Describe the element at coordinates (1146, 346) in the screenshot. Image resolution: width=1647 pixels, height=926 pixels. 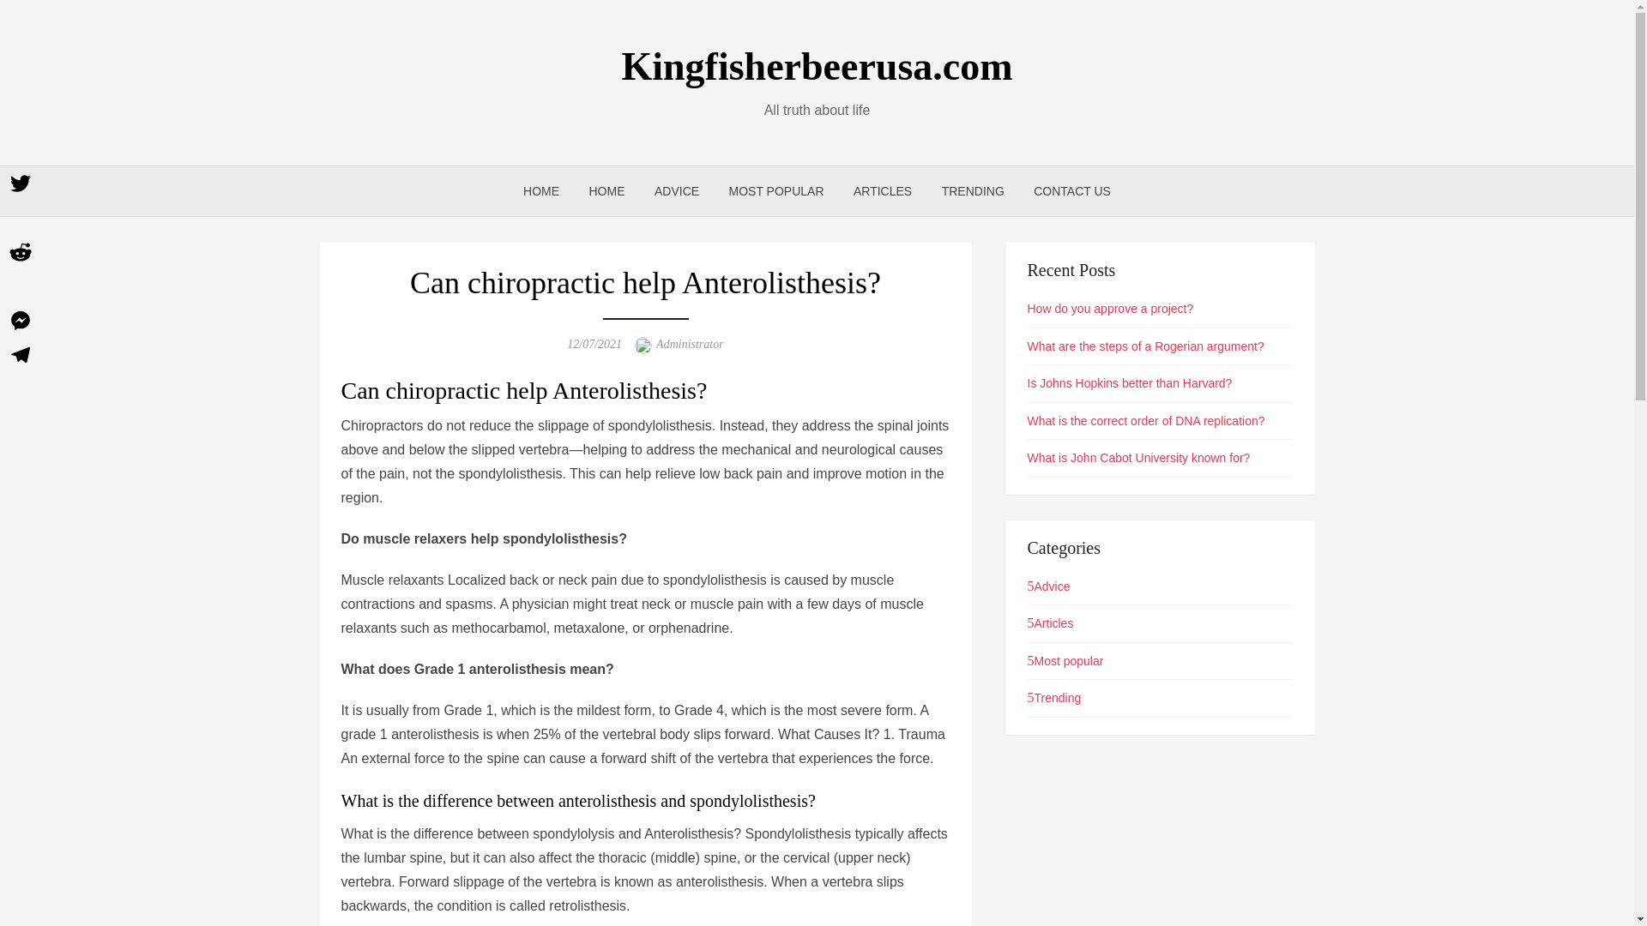
I see `What are the steps of a Rogerian argument?` at that location.